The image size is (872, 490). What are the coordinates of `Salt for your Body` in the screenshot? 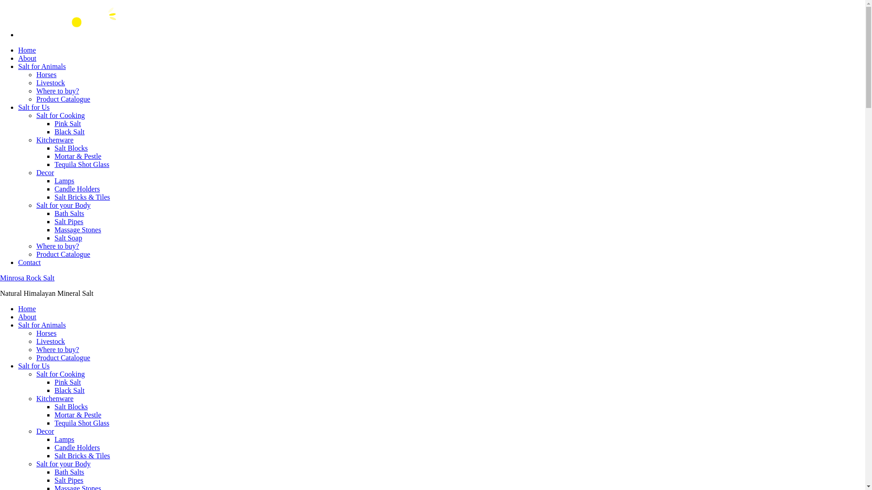 It's located at (64, 205).